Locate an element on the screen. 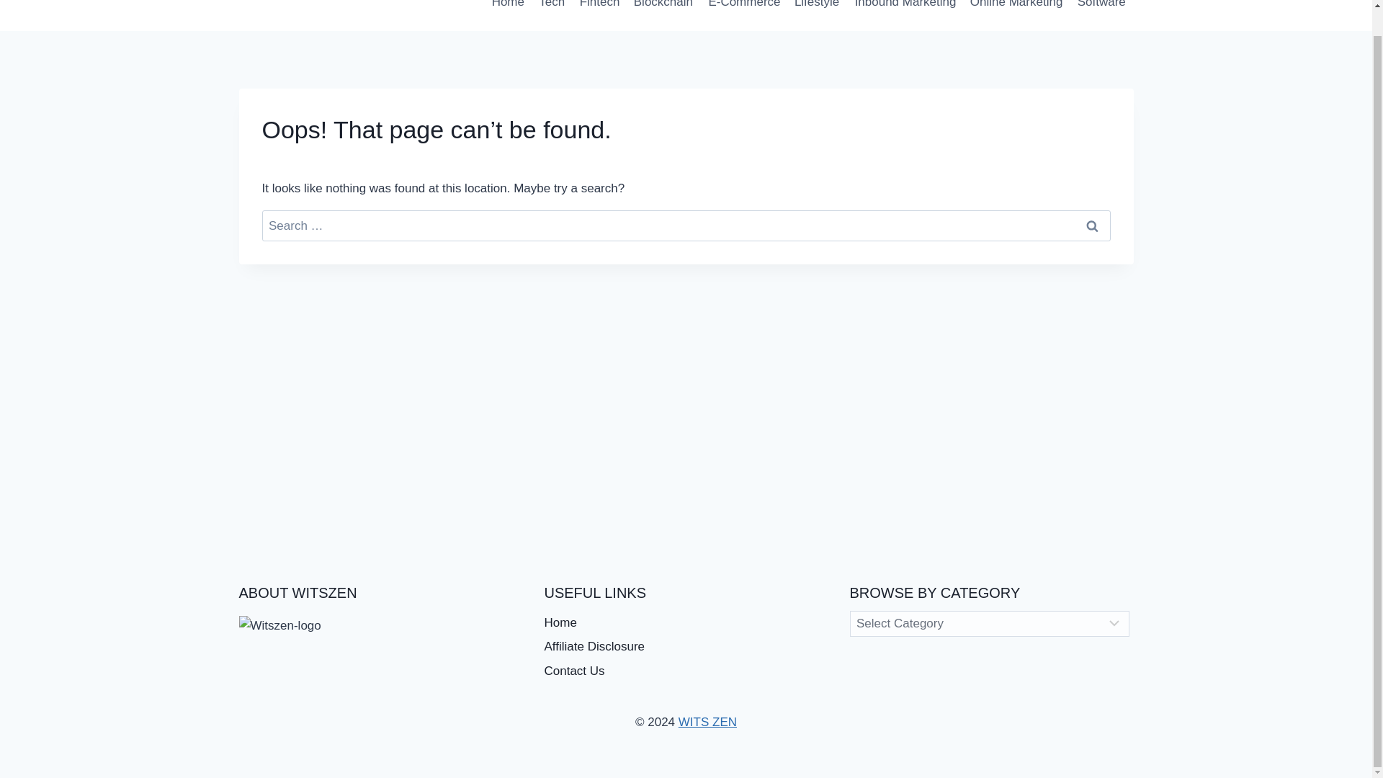 The image size is (1383, 778). Contact Us is located at coordinates (686, 671).